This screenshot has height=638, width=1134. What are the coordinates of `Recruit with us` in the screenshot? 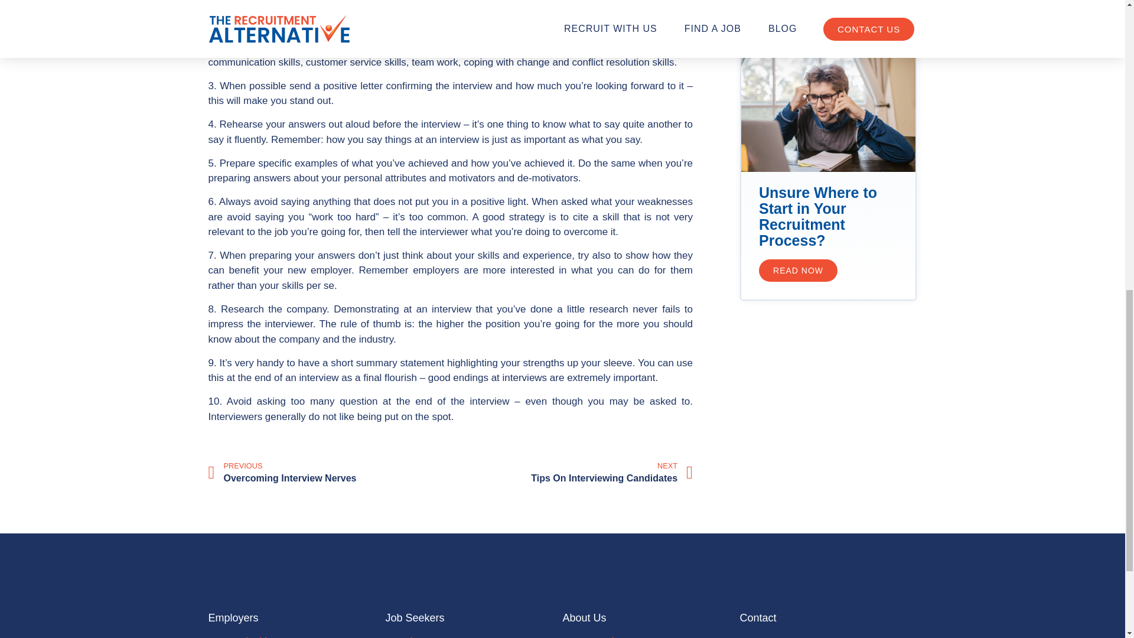 It's located at (573, 473).